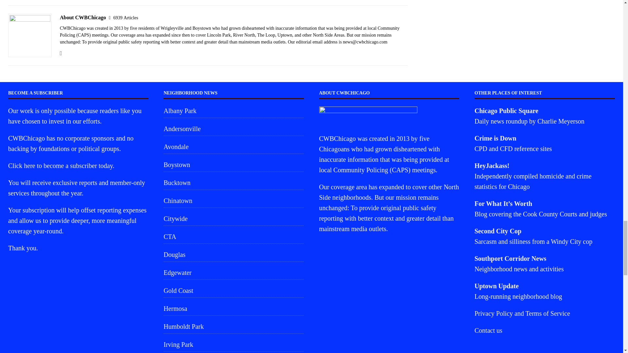  I want to click on Click here to become a subscriber today., so click(61, 165).